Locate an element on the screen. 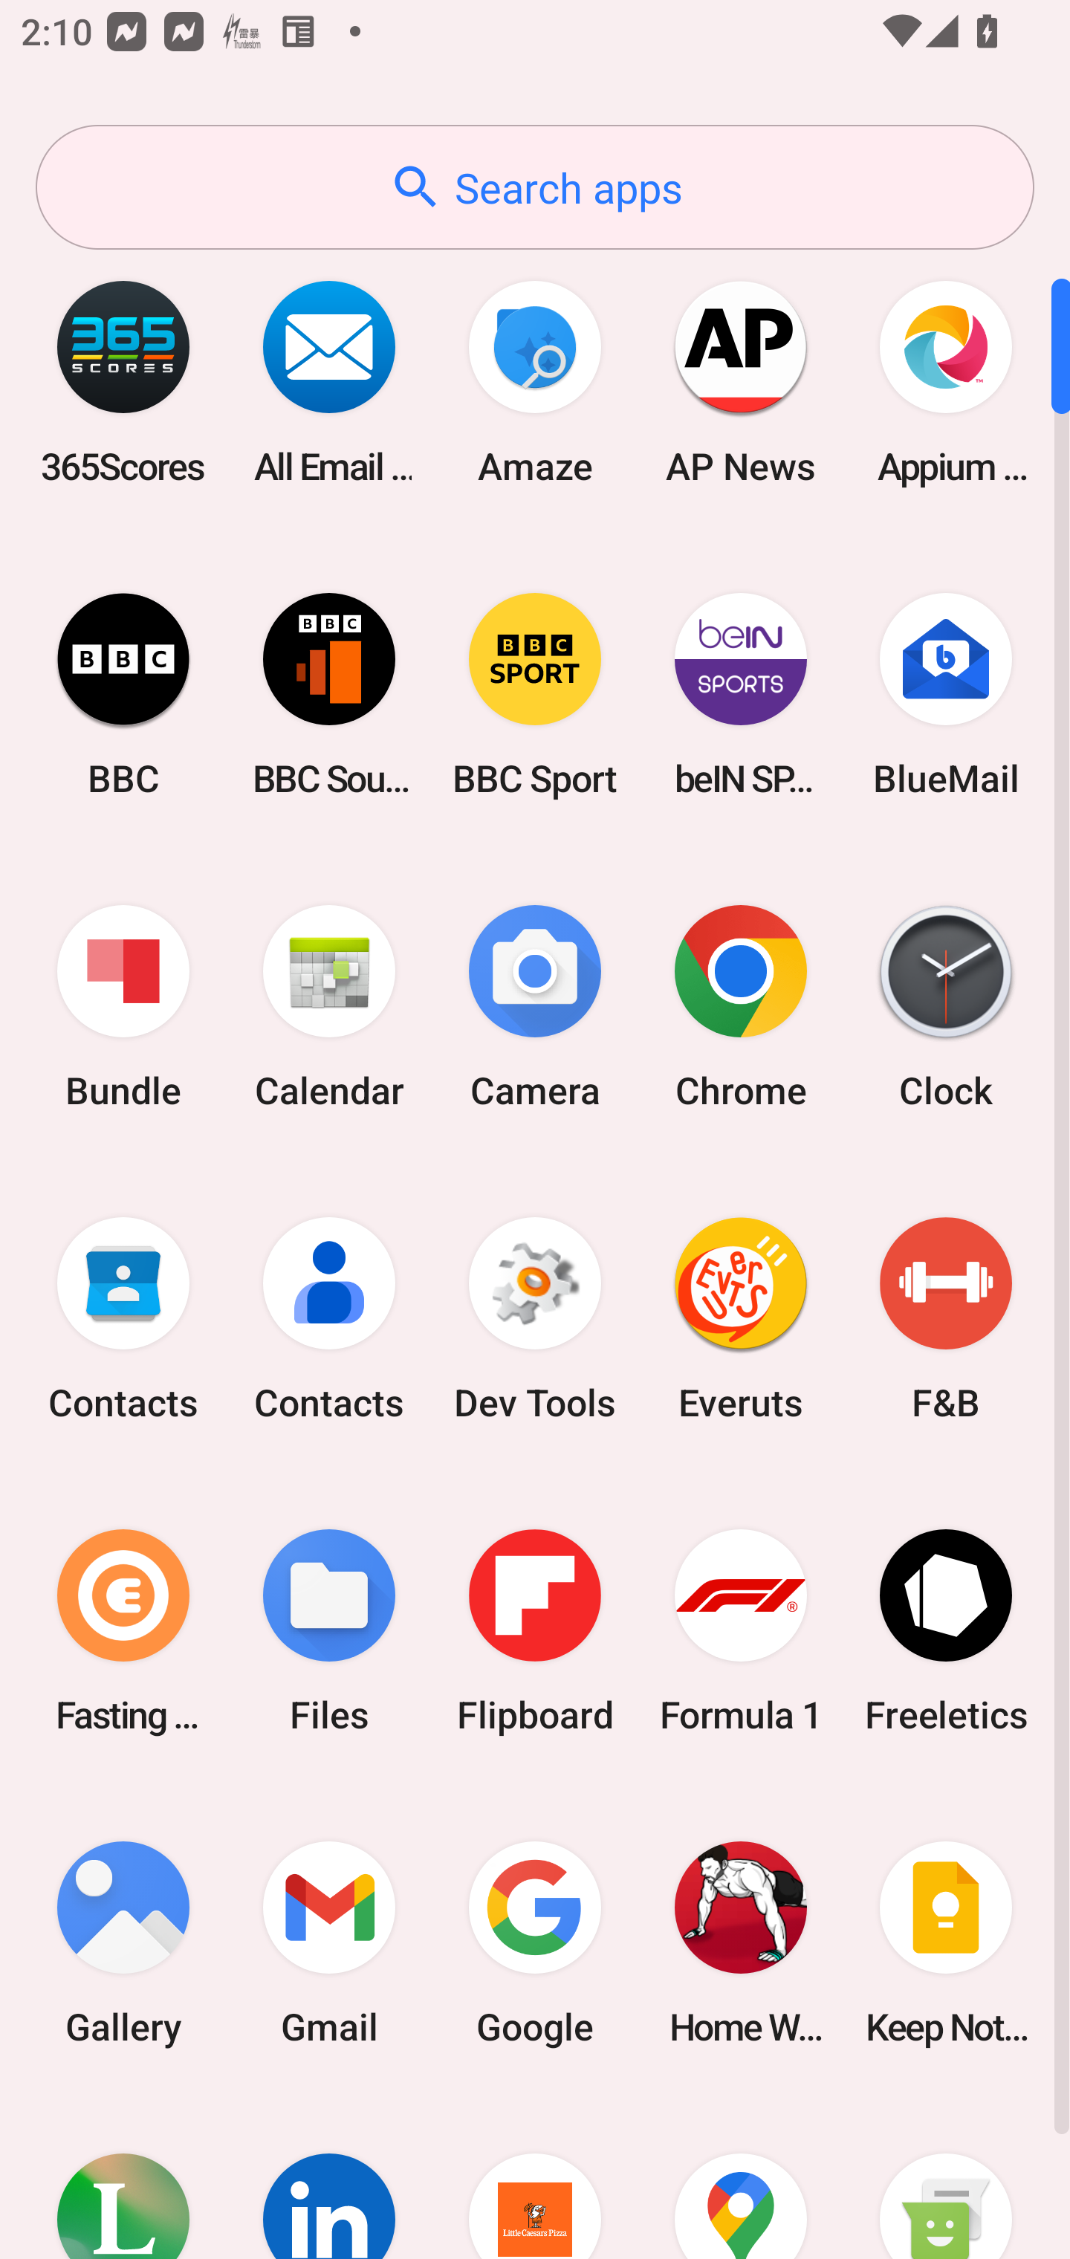  365Scores is located at coordinates (123, 382).